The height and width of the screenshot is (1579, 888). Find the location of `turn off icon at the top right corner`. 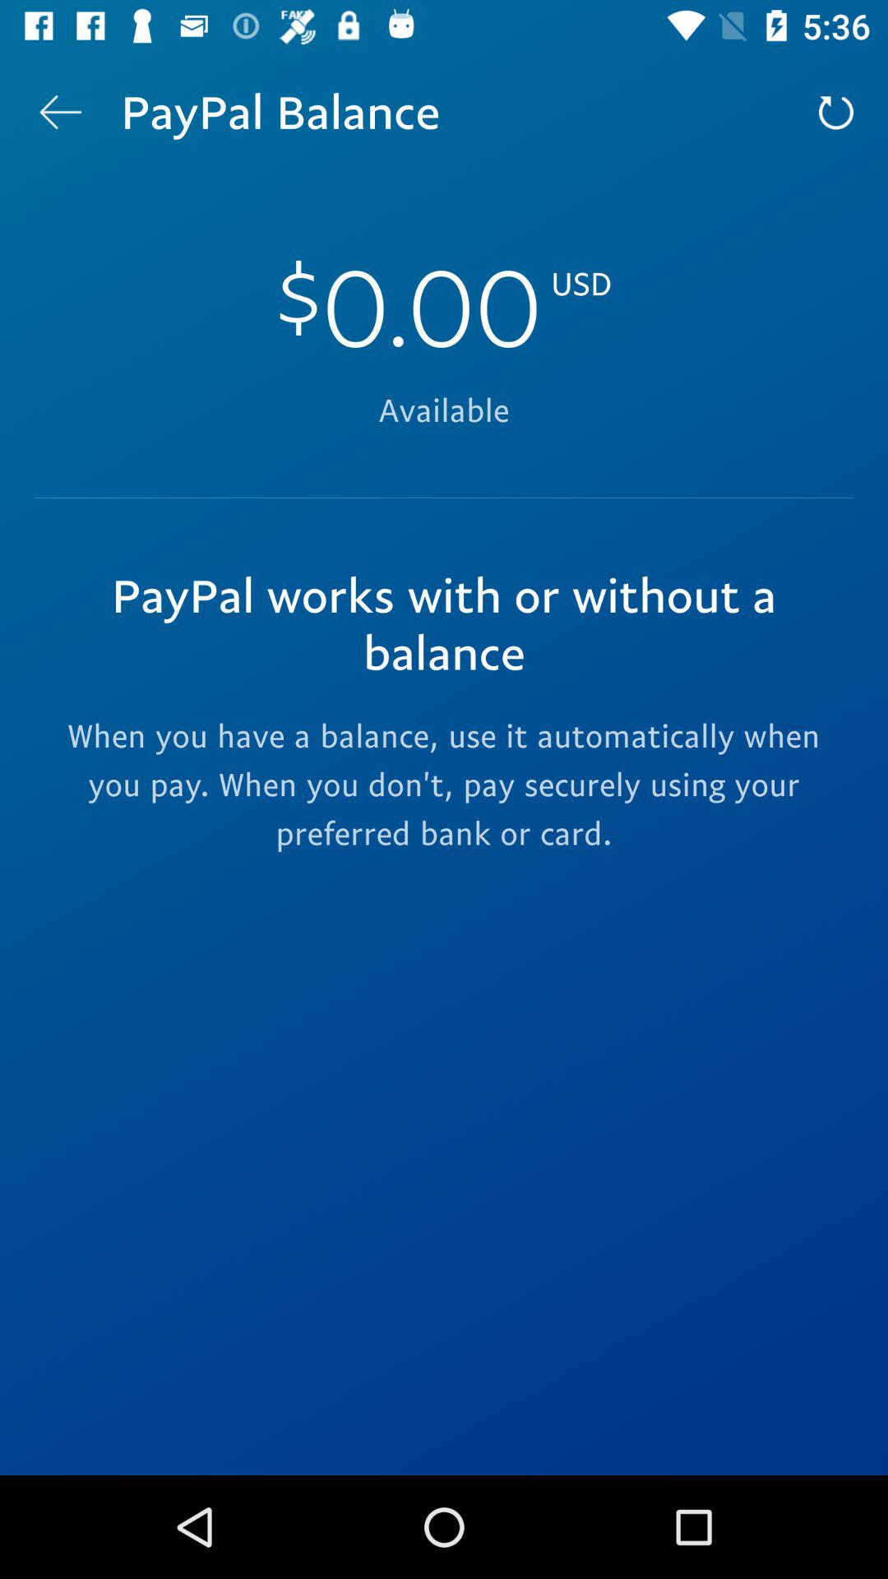

turn off icon at the top right corner is located at coordinates (835, 112).